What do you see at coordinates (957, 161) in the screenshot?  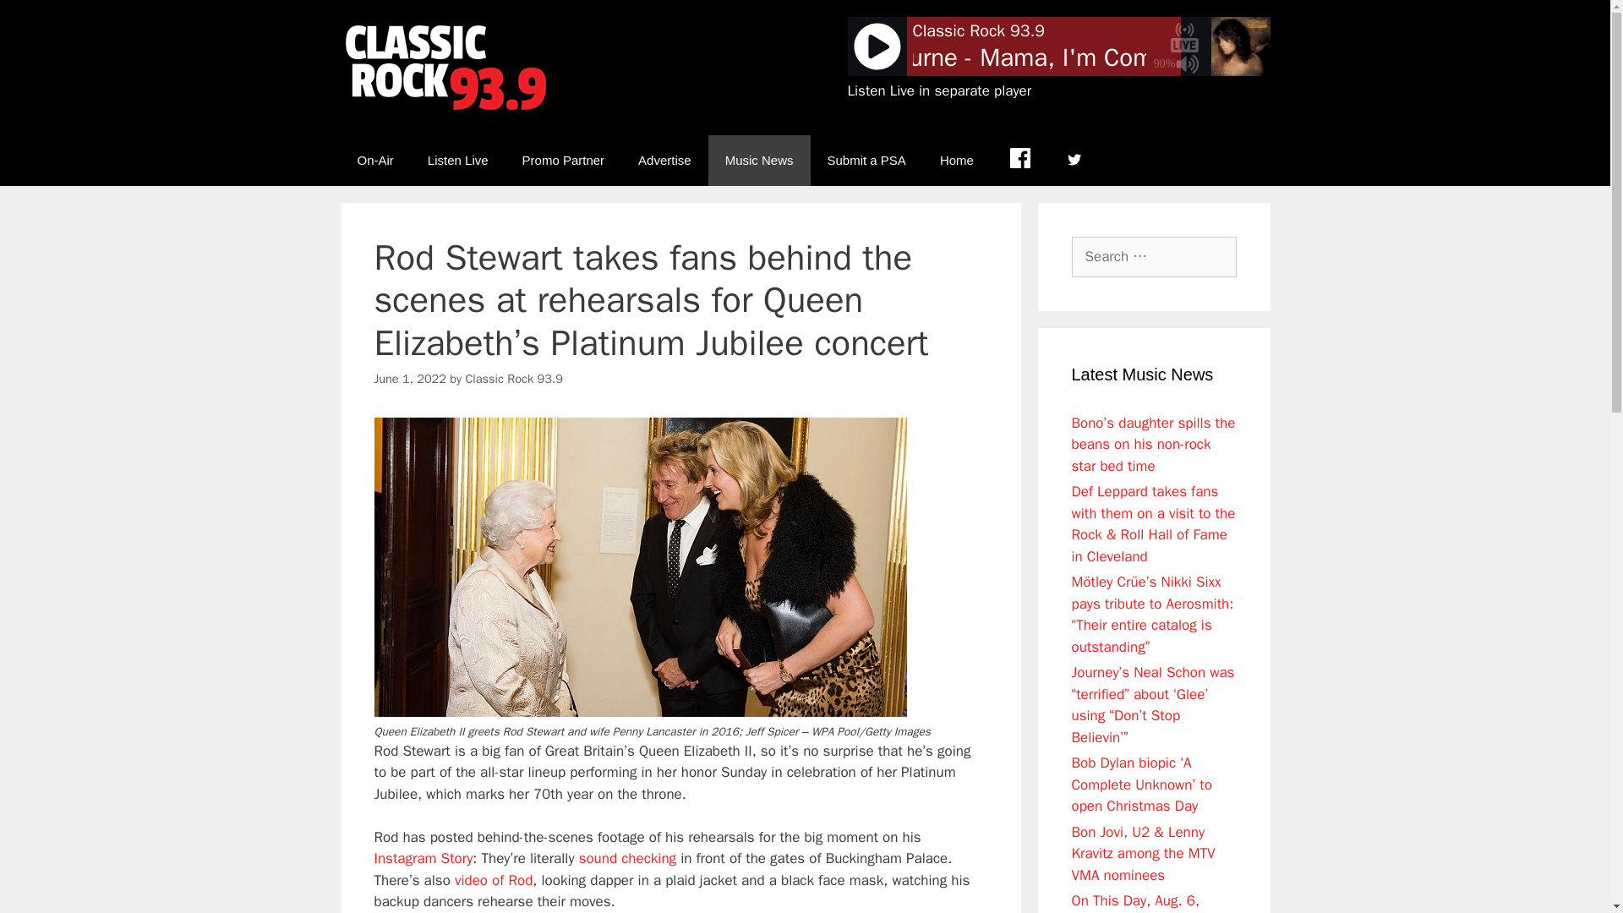 I see `Home` at bounding box center [957, 161].